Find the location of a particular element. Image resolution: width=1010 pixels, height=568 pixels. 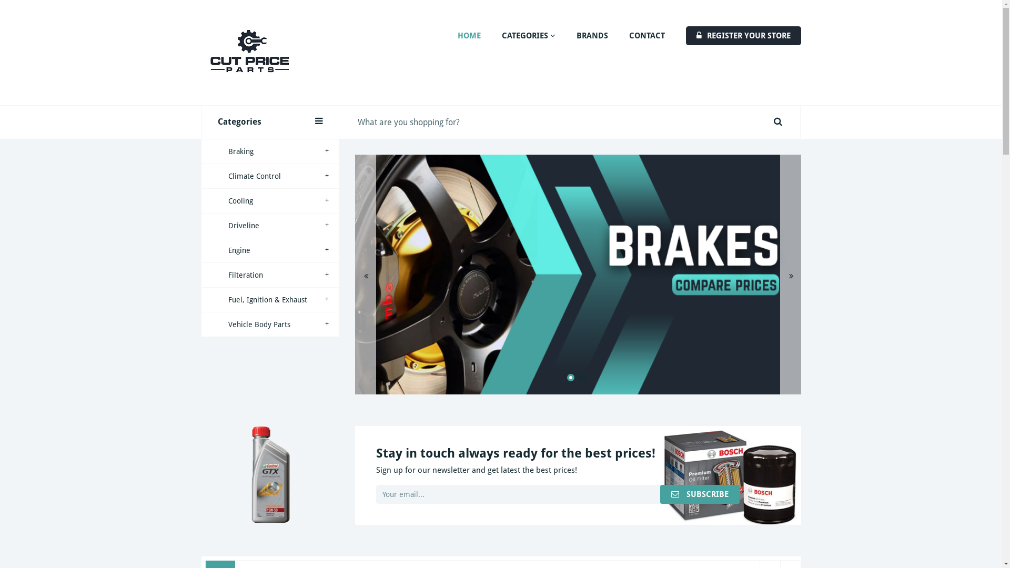

+
Engine is located at coordinates (270, 250).